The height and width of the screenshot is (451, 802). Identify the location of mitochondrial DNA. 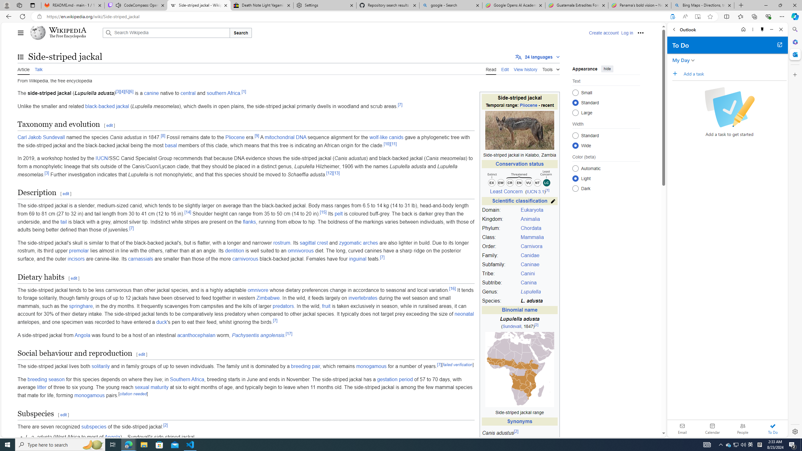
(285, 137).